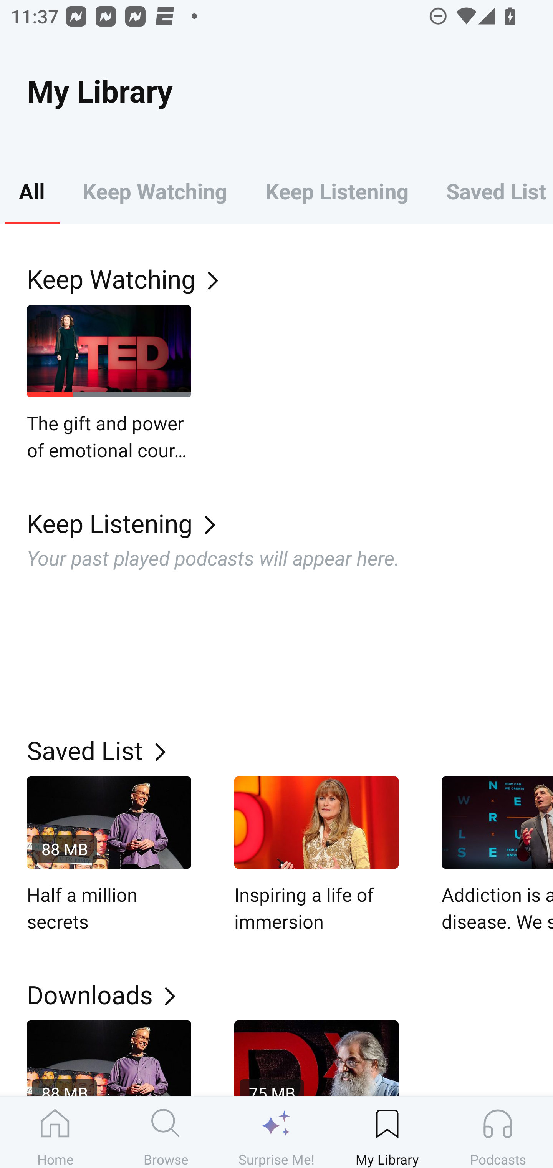 Image resolution: width=553 pixels, height=1168 pixels. What do you see at coordinates (109, 1058) in the screenshot?
I see `88 MB` at bounding box center [109, 1058].